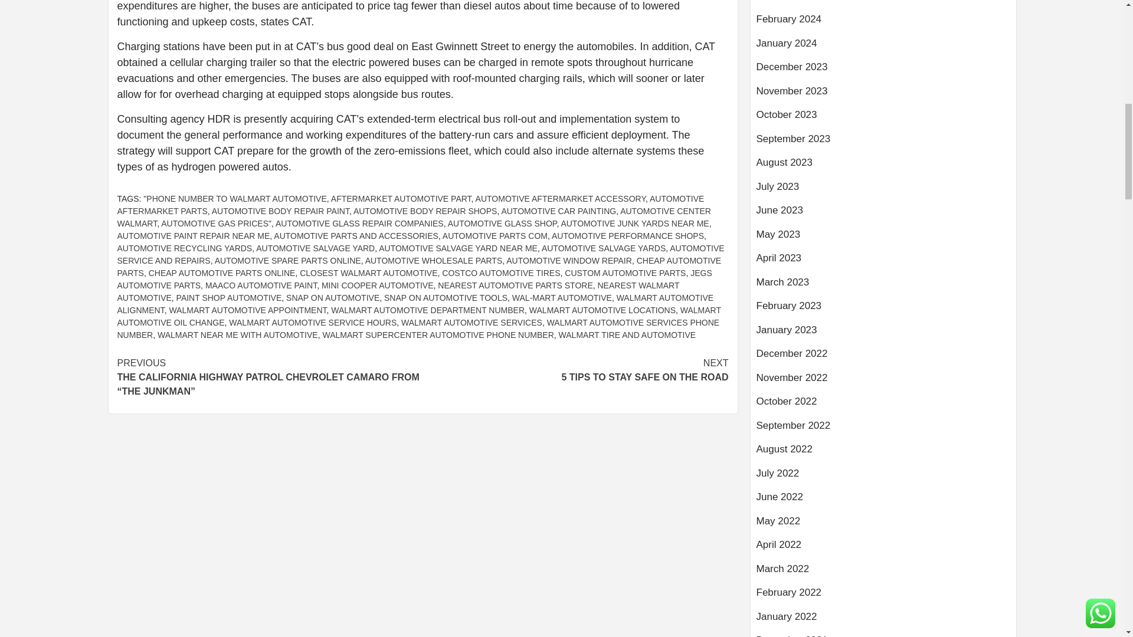 This screenshot has width=1133, height=637. I want to click on AUTOMOTIVE GLASS SHOP, so click(502, 223).